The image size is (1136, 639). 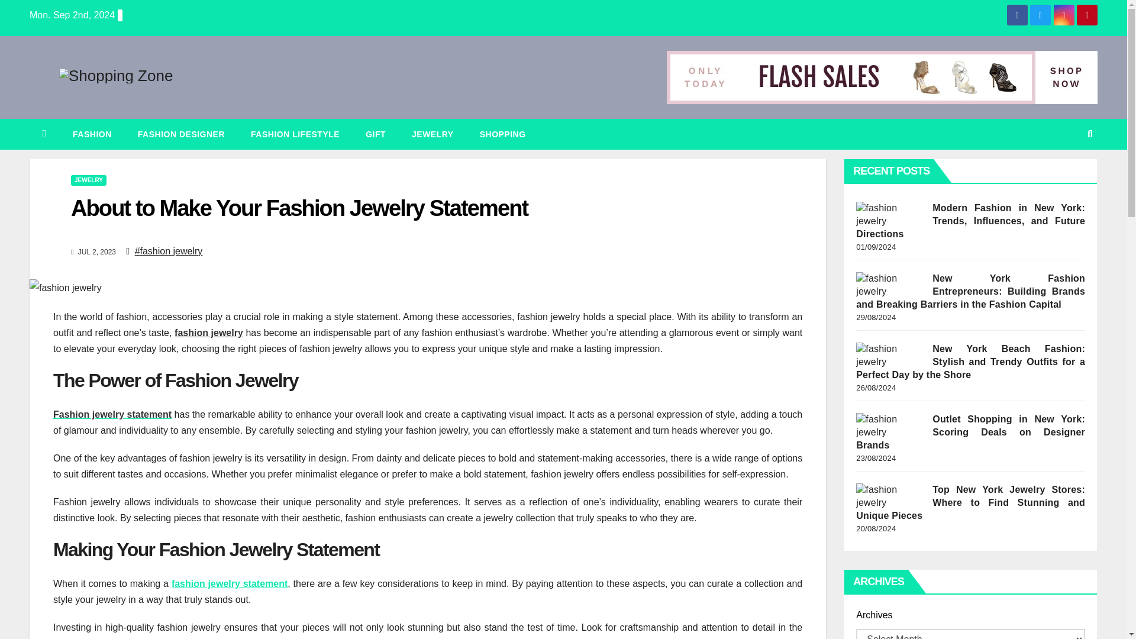 What do you see at coordinates (375, 134) in the screenshot?
I see `GIFT` at bounding box center [375, 134].